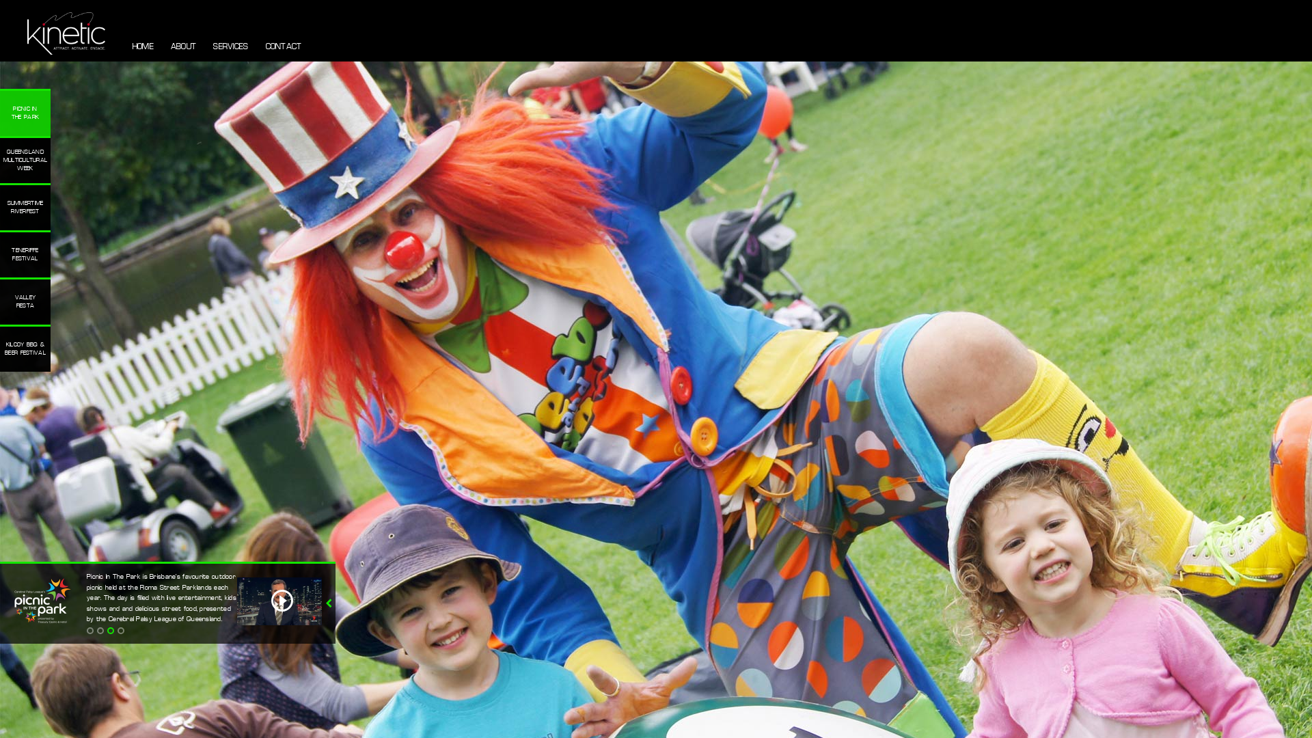 The image size is (1312, 738). Describe the element at coordinates (25, 160) in the screenshot. I see `QUEENSLAND MULTICULTURAL WEEK` at that location.